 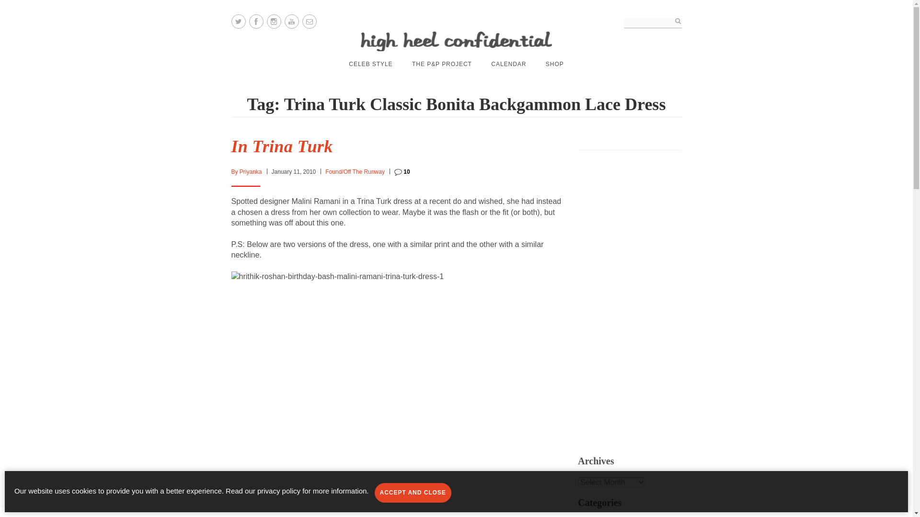 What do you see at coordinates (554, 64) in the screenshot?
I see `SHOP` at bounding box center [554, 64].